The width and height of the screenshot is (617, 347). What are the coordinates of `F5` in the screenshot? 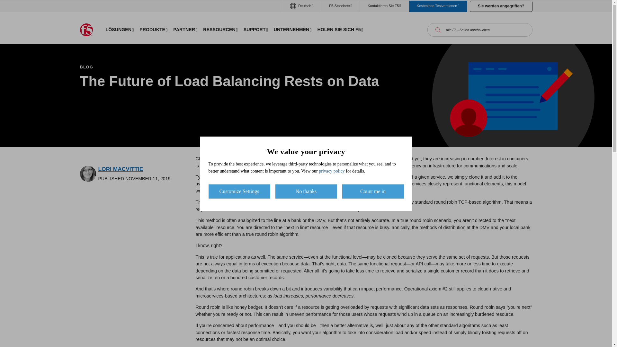 It's located at (86, 30).